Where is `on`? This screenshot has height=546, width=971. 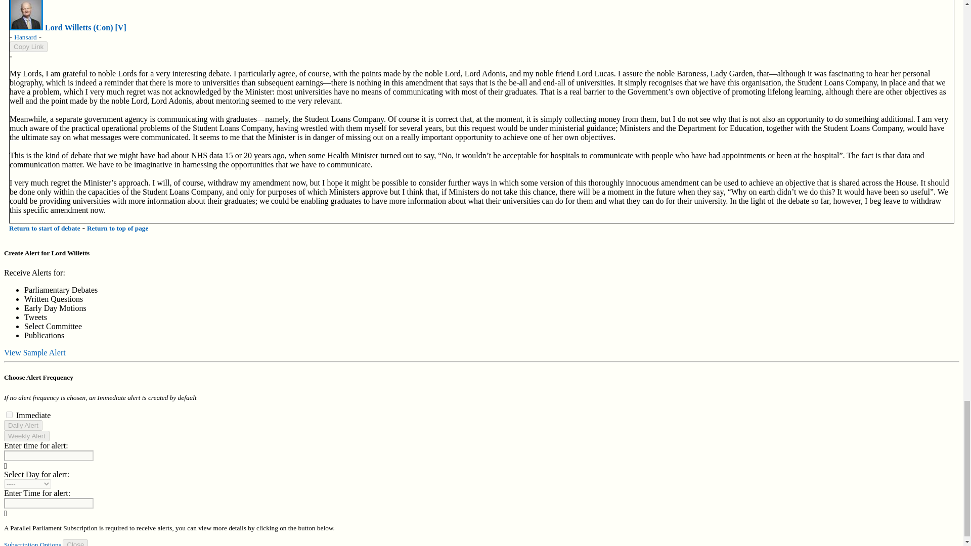
on is located at coordinates (9, 415).